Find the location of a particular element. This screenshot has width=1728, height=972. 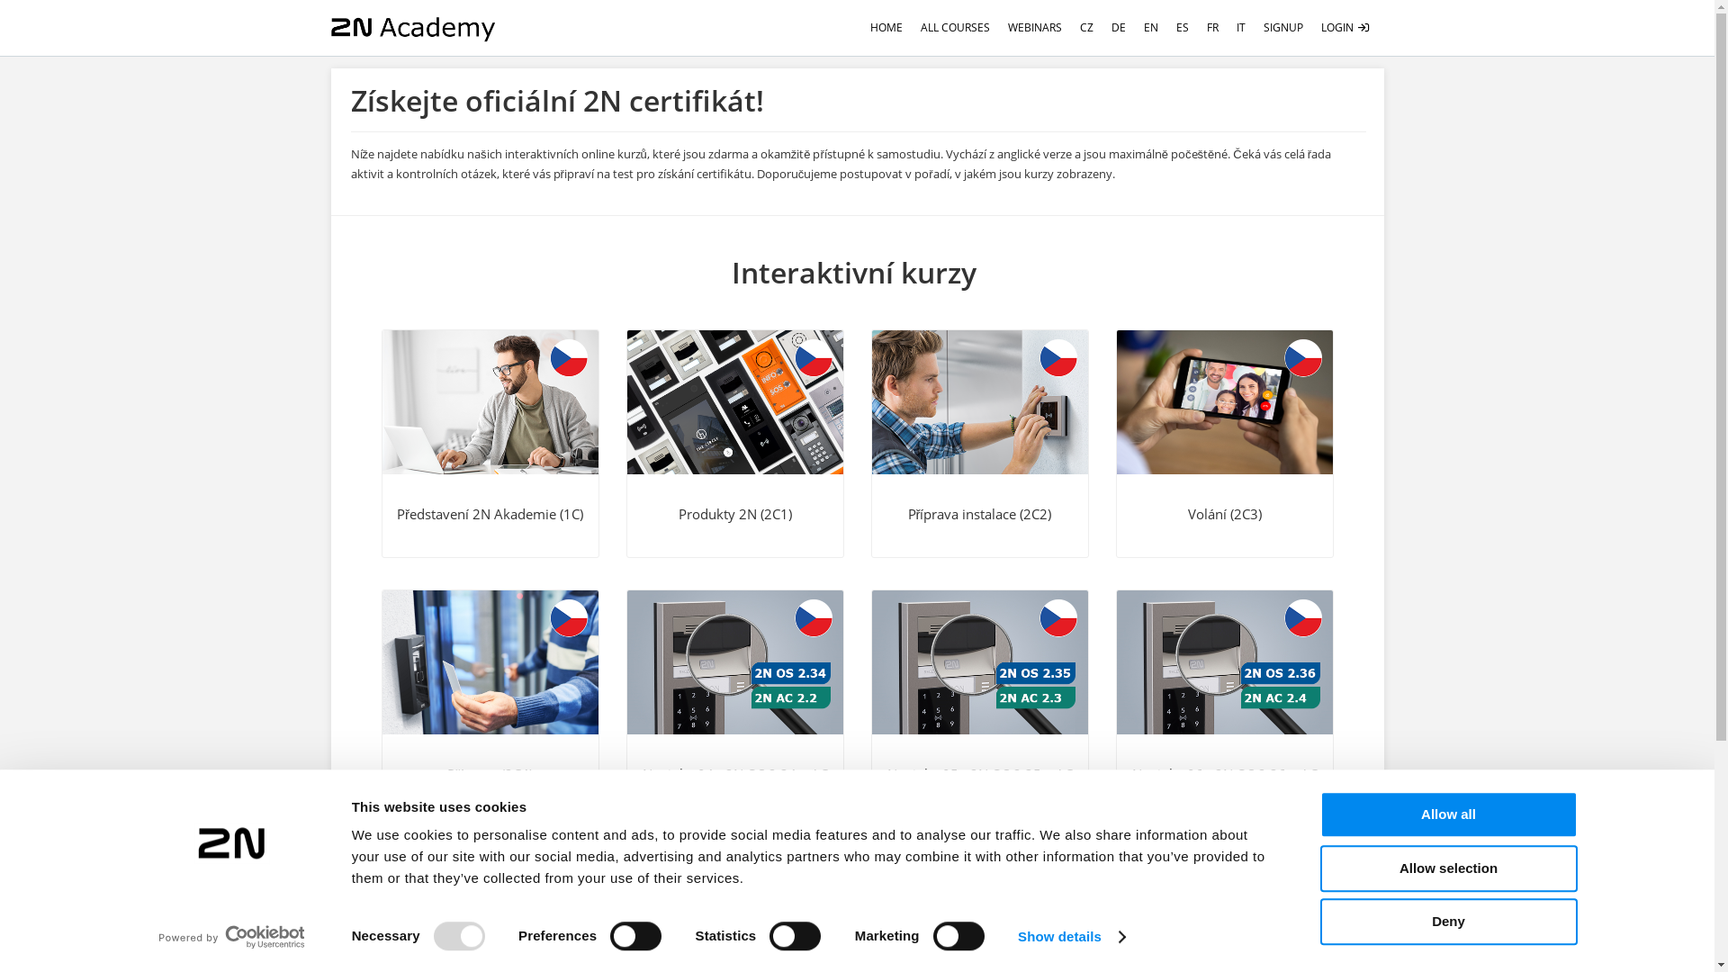

Novinky 04 - 2N OS 2.34 a AC 2.2 (3C1) is located at coordinates (735, 704).